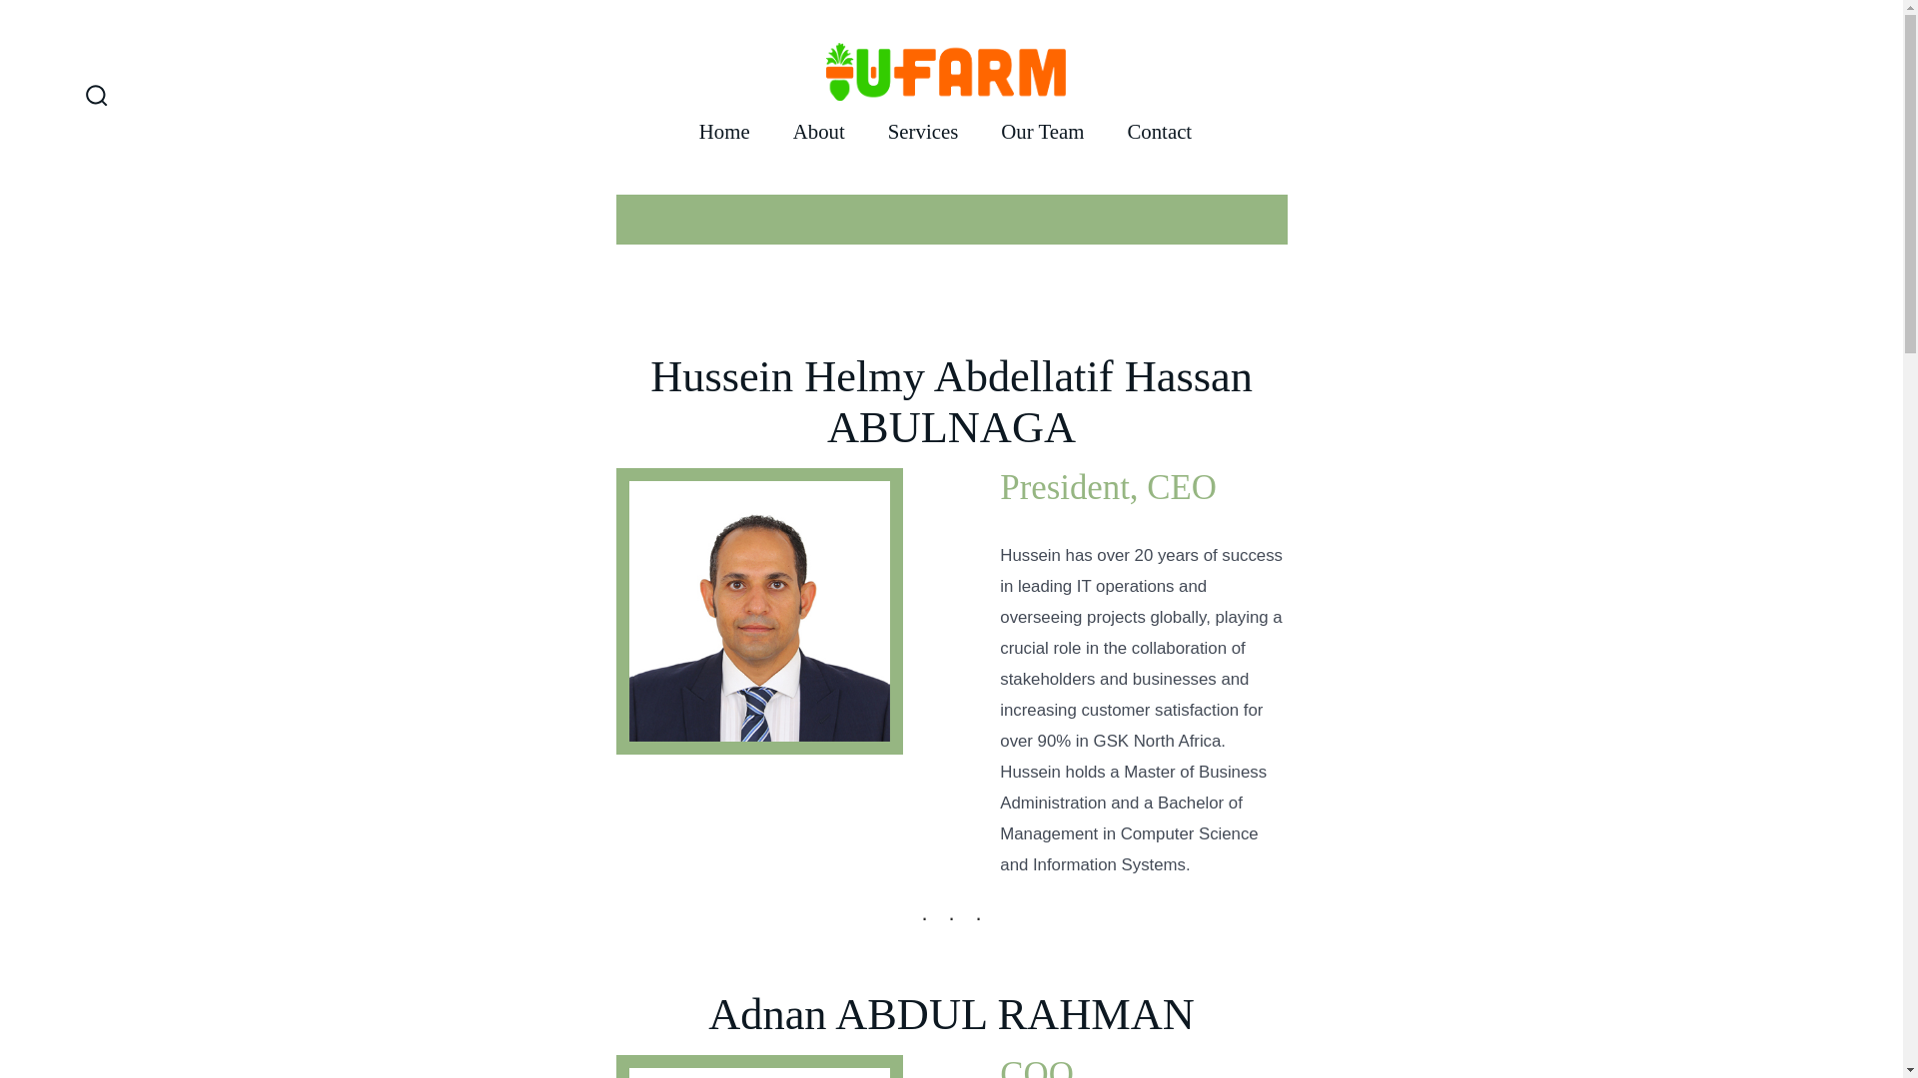  What do you see at coordinates (724, 132) in the screenshot?
I see `Home` at bounding box center [724, 132].